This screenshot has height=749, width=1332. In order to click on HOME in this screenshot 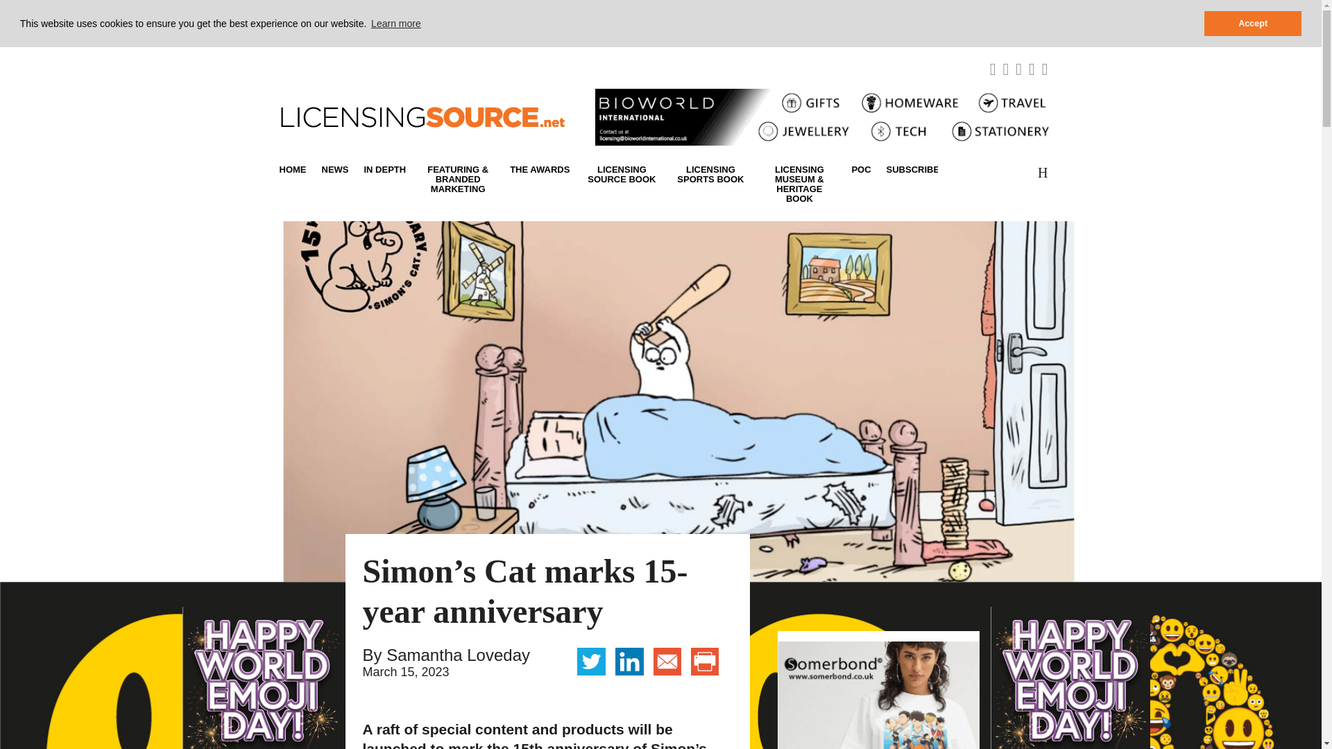, I will do `click(296, 169)`.